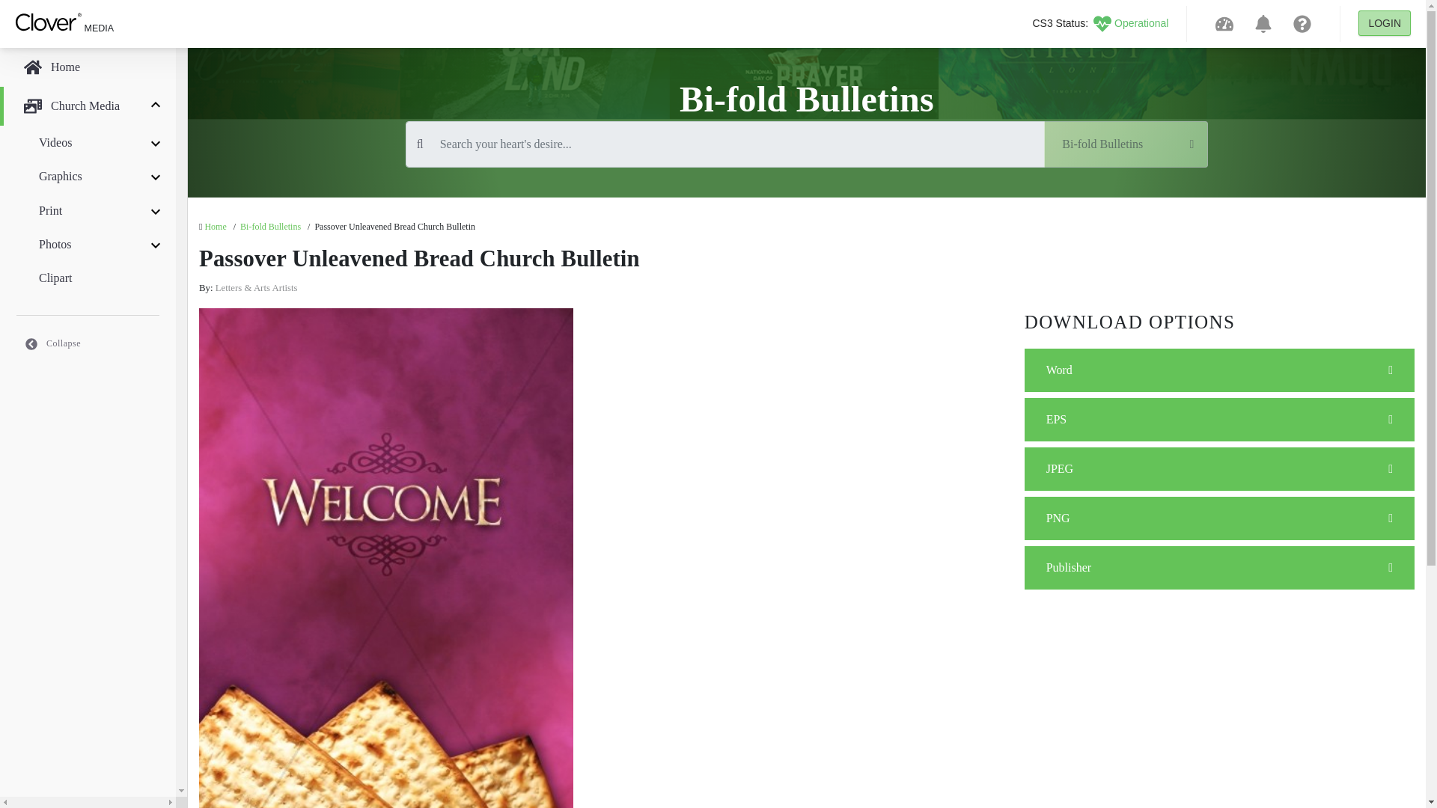  Describe the element at coordinates (1126, 144) in the screenshot. I see `Bi-fold Bulletins` at that location.